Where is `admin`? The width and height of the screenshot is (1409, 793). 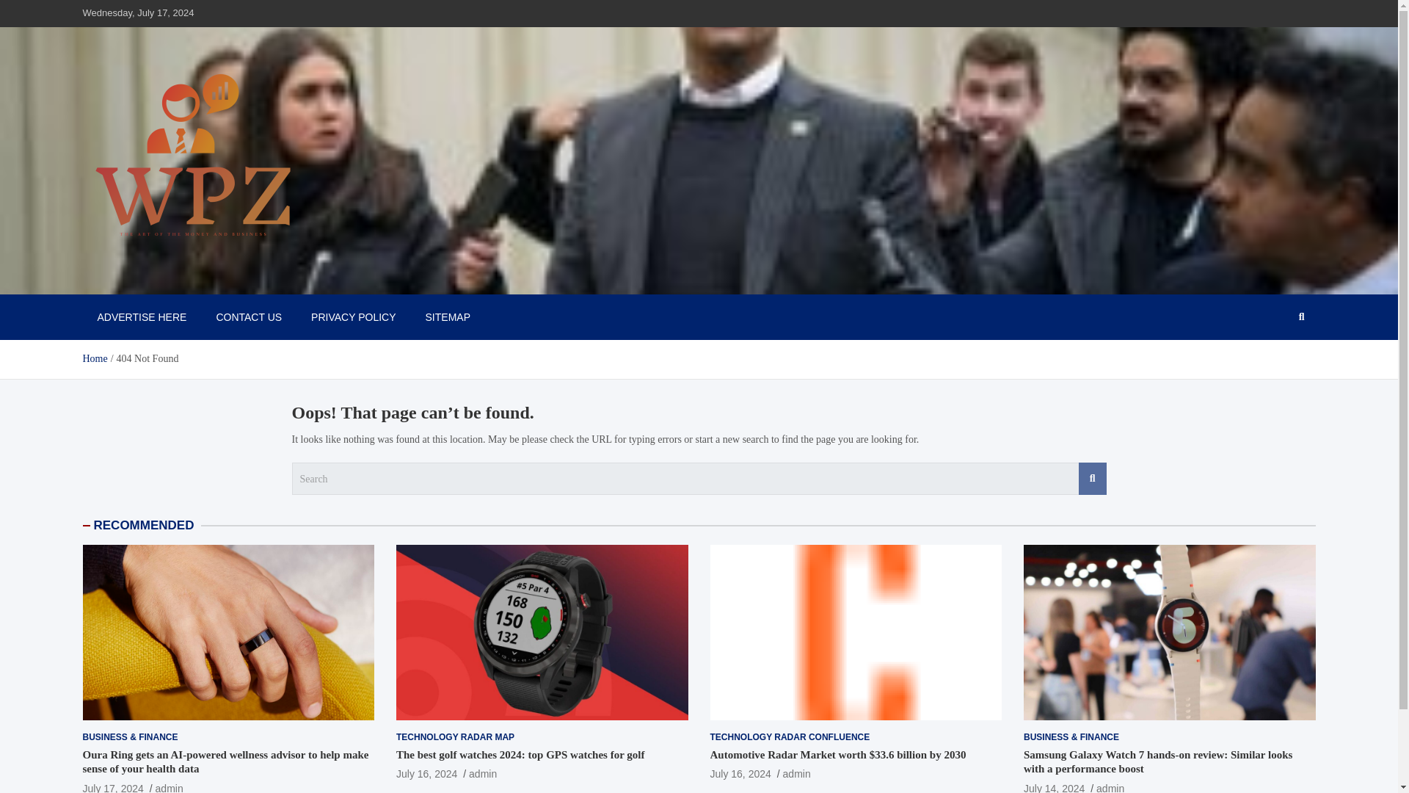 admin is located at coordinates (797, 774).